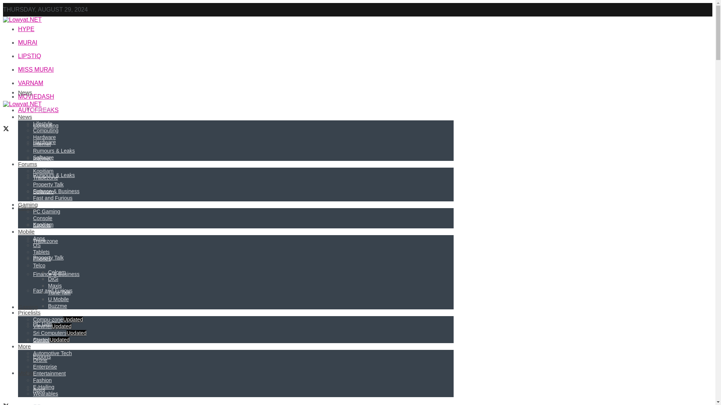 The height and width of the screenshot is (405, 721). What do you see at coordinates (26, 373) in the screenshot?
I see `Mobile` at bounding box center [26, 373].